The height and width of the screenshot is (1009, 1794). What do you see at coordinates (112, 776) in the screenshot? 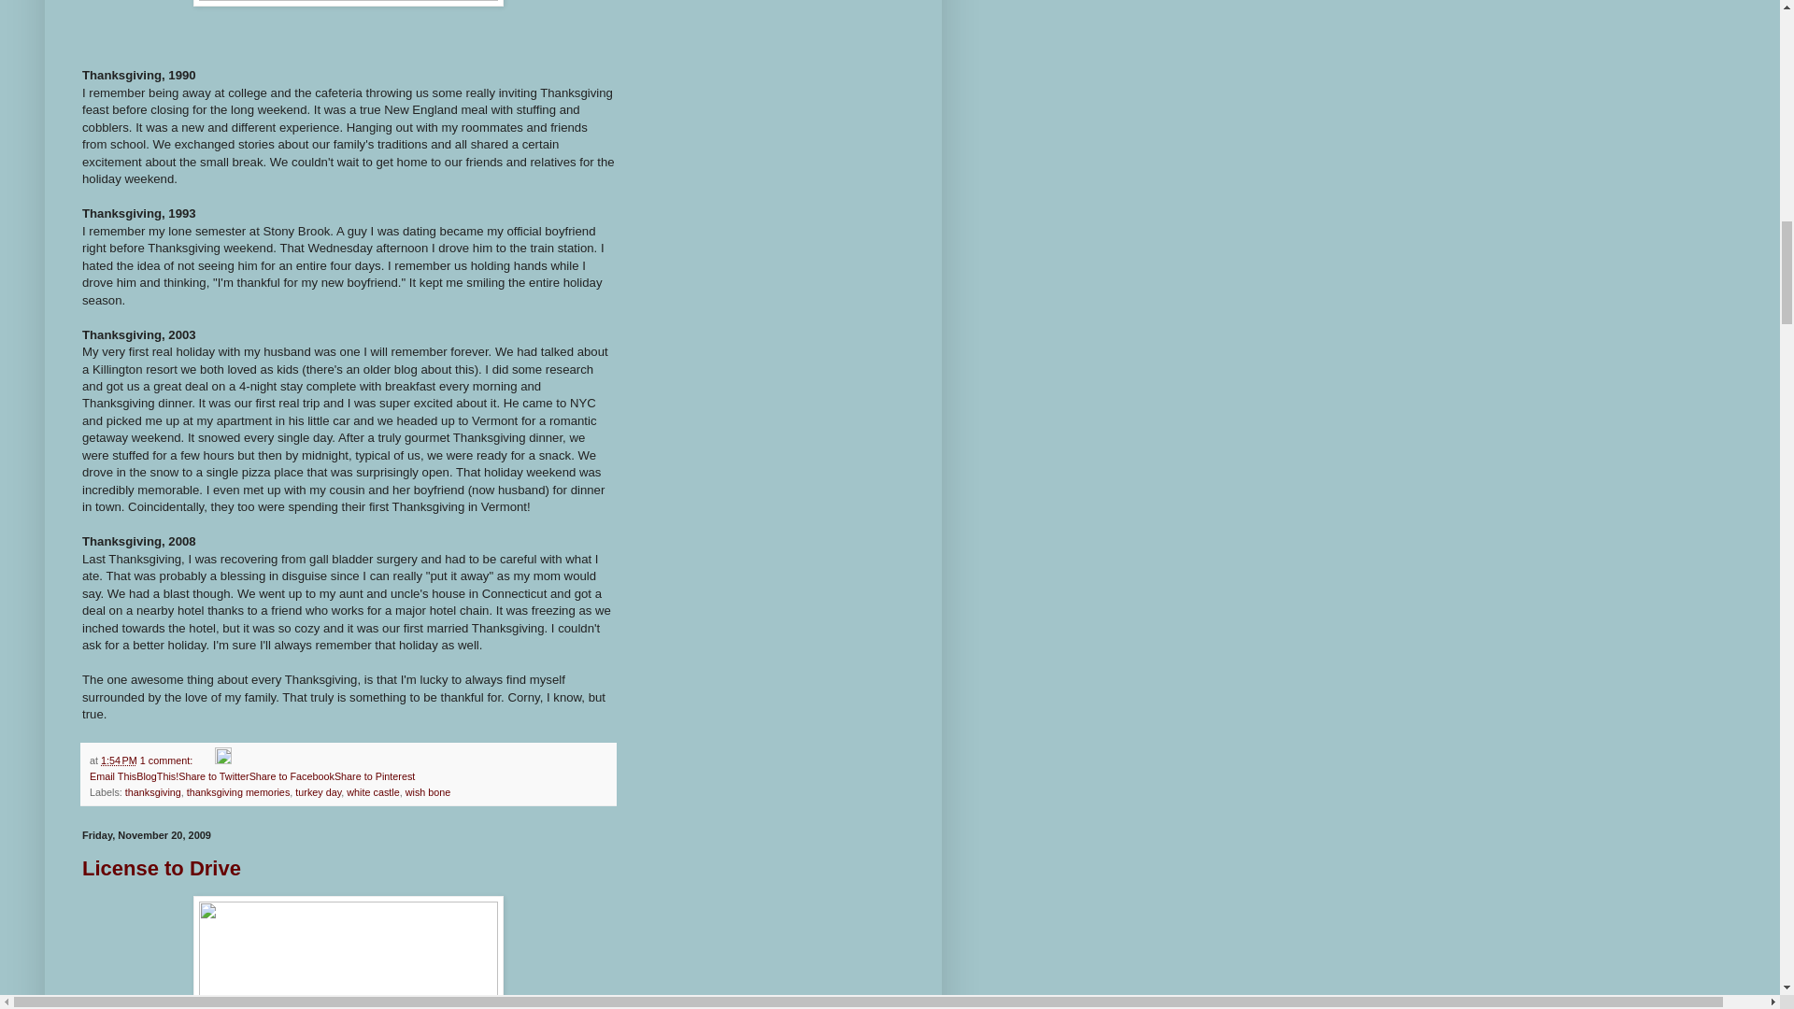
I see `Email This` at bounding box center [112, 776].